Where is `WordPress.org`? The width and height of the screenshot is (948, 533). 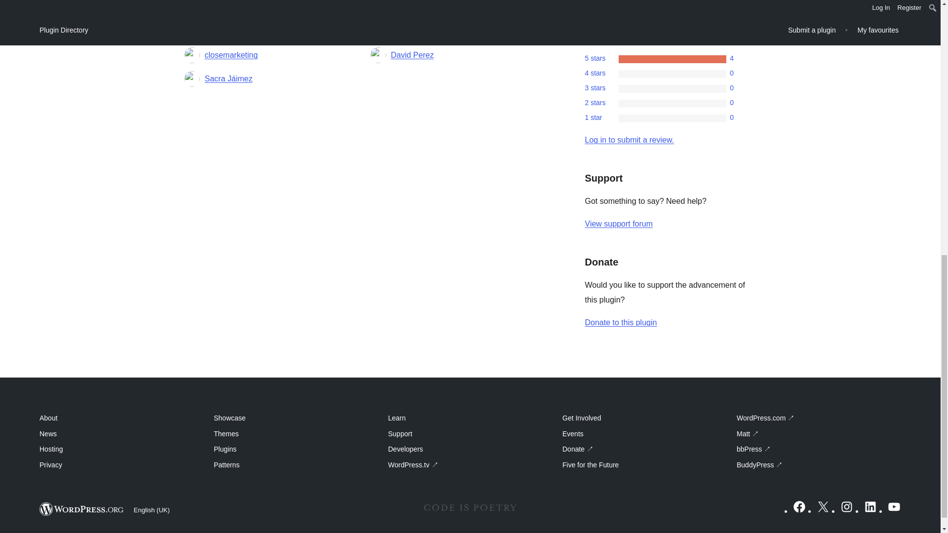 WordPress.org is located at coordinates (82, 509).